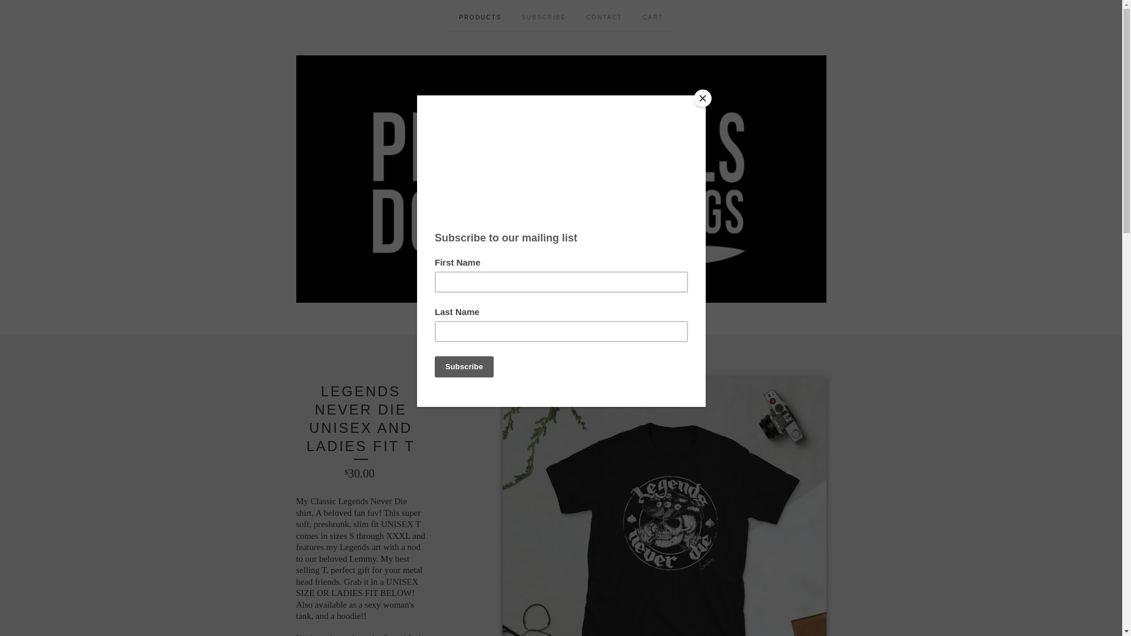 This screenshot has height=636, width=1131. What do you see at coordinates (653, 15) in the screenshot?
I see `CART` at bounding box center [653, 15].